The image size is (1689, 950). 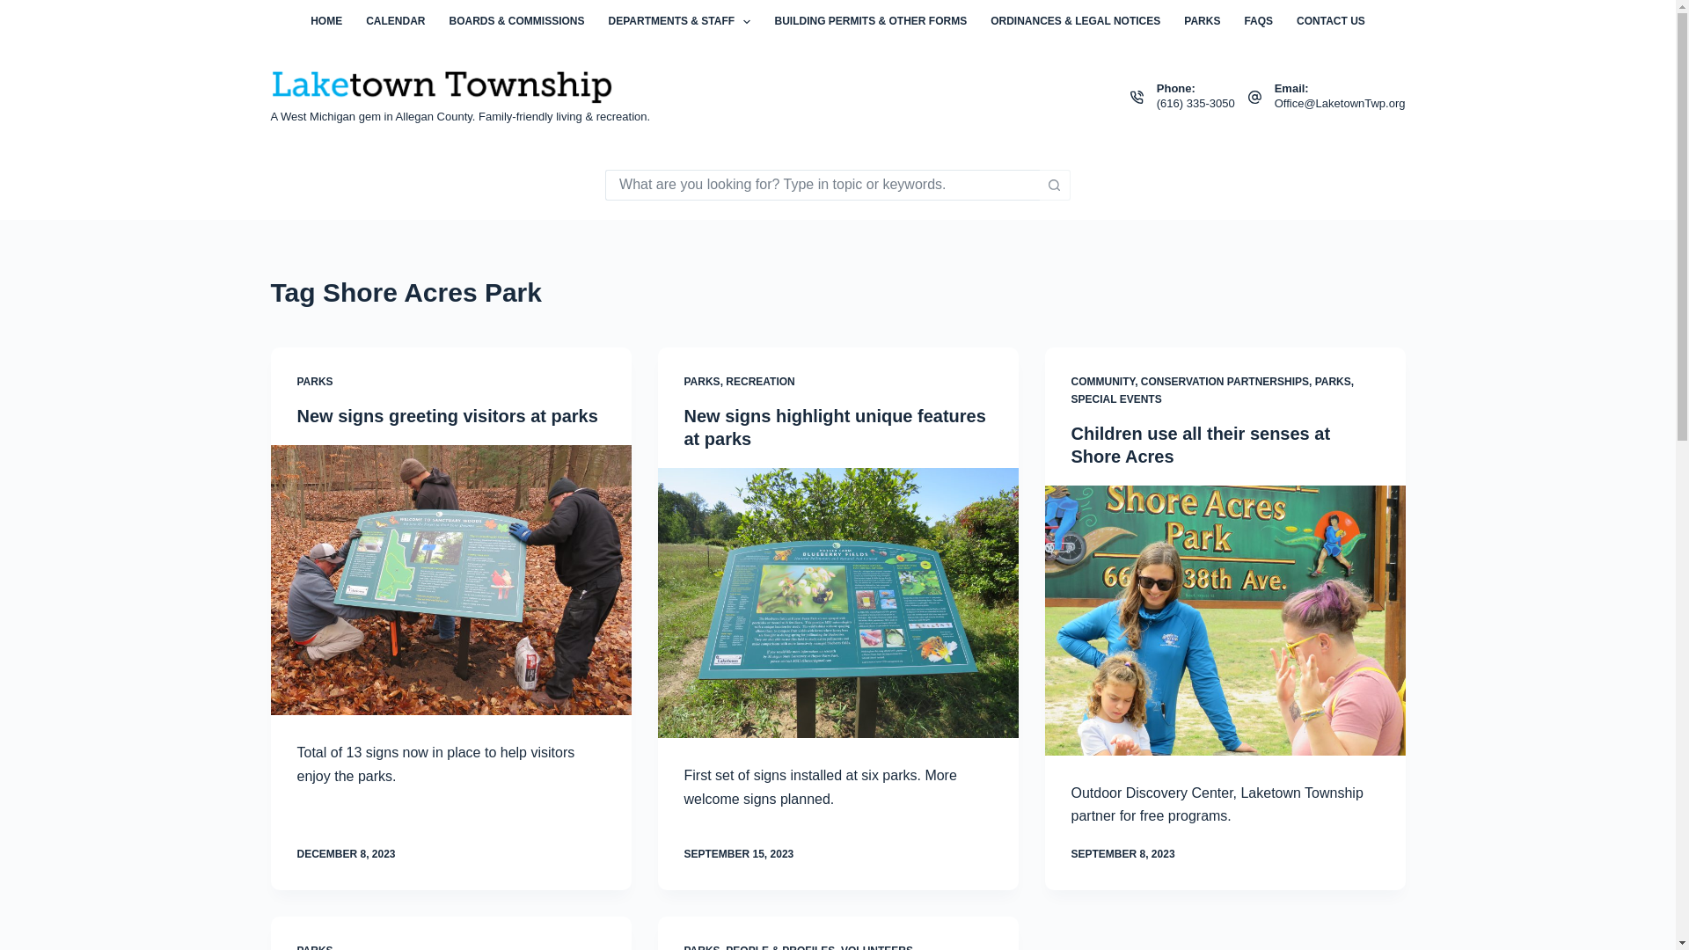 What do you see at coordinates (396, 21) in the screenshot?
I see `CALENDAR` at bounding box center [396, 21].